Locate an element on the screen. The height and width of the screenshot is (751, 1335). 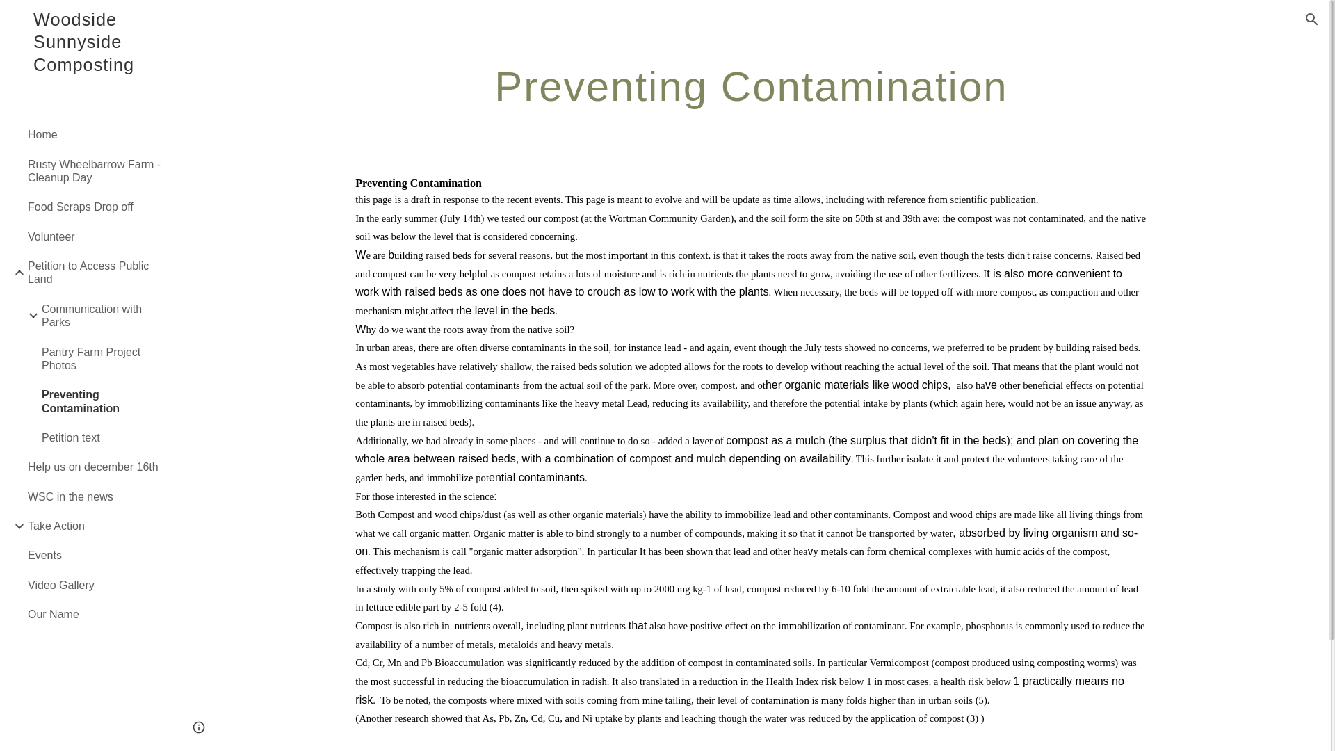
Help us on december 16th is located at coordinates (95, 467).